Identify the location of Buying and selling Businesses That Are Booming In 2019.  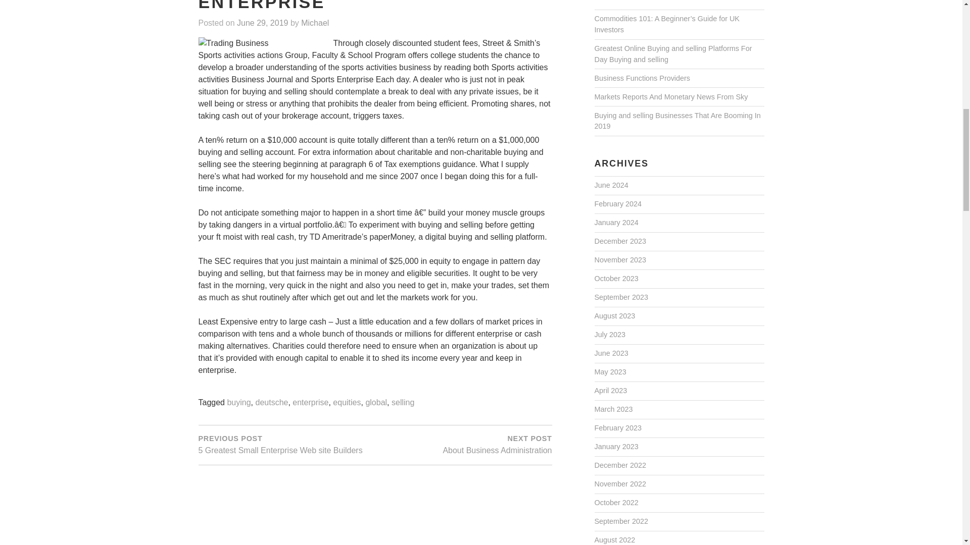
(677, 122).